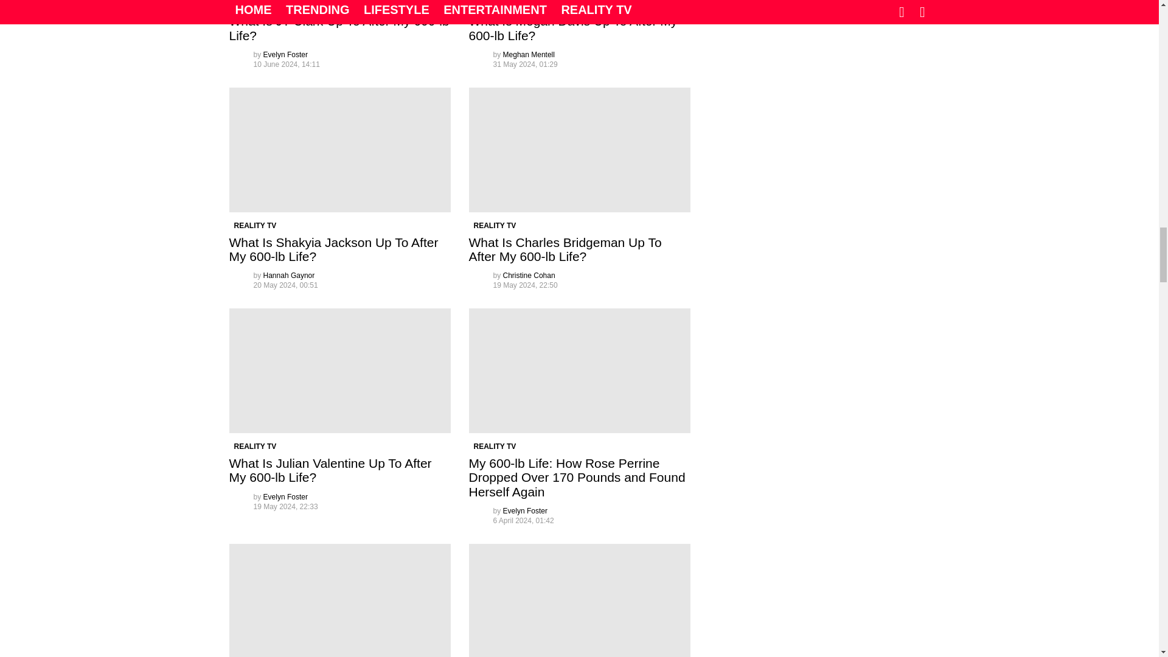 The width and height of the screenshot is (1168, 657). Describe the element at coordinates (529, 55) in the screenshot. I see `Posts by Meghan Mentell` at that location.